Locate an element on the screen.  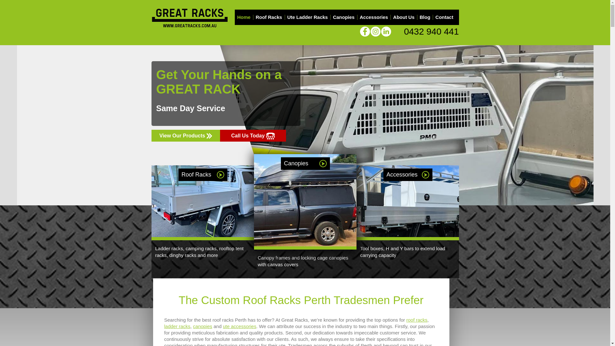
0432 940 441 is located at coordinates (431, 31).